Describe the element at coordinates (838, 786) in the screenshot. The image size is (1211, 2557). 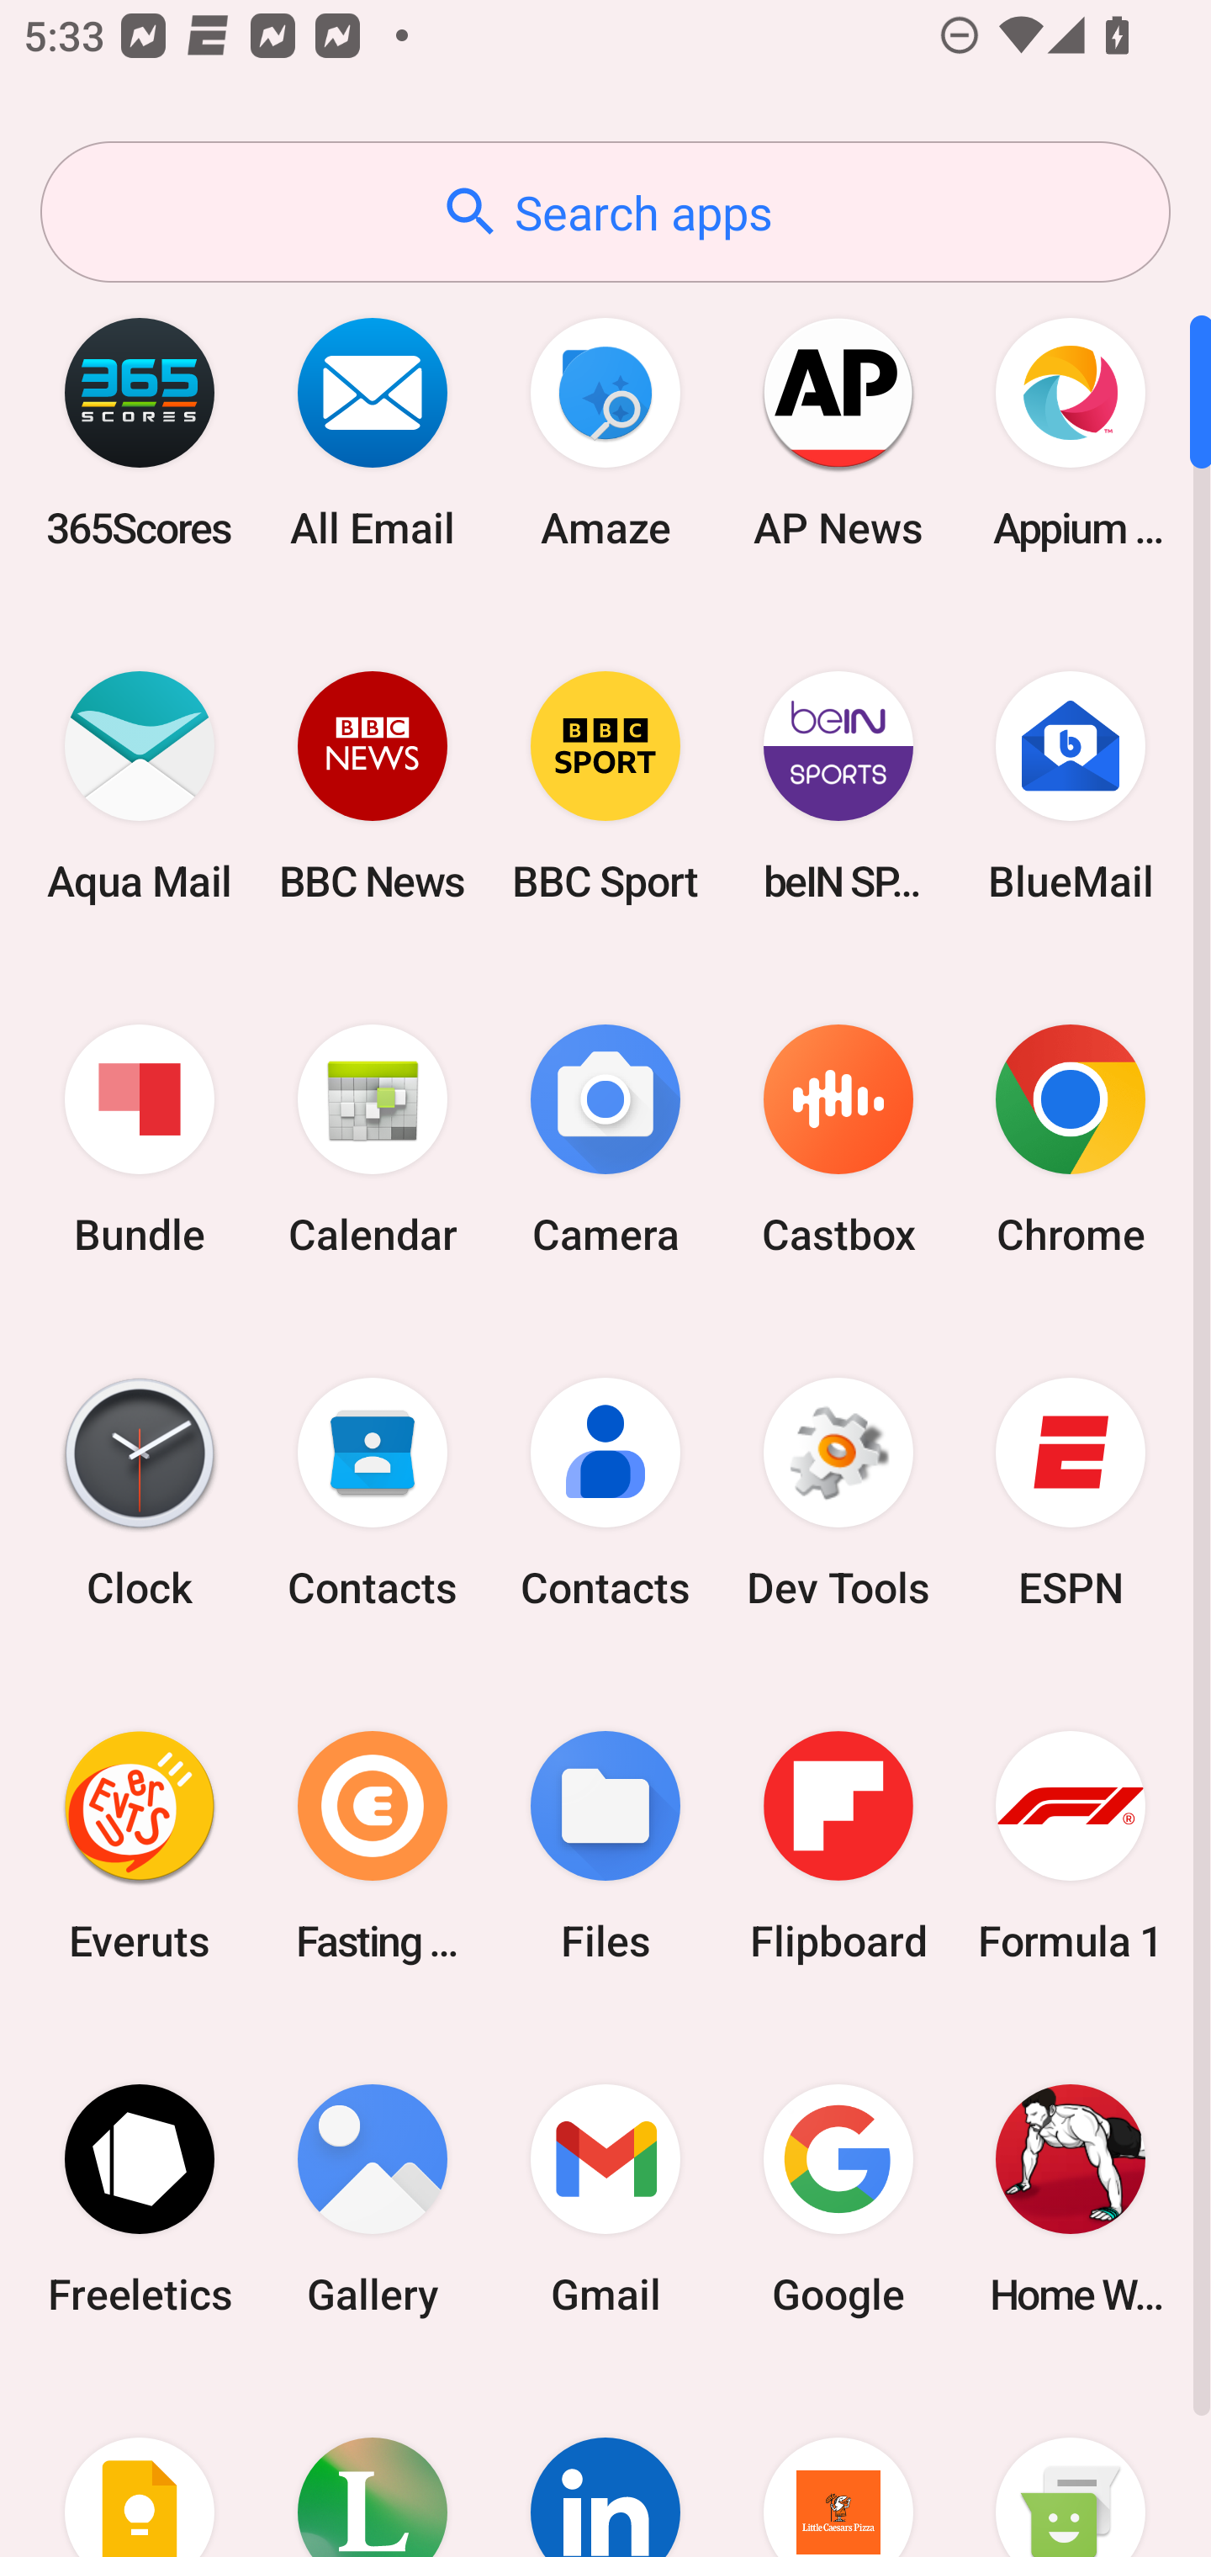
I see `beIN SPORTS` at that location.